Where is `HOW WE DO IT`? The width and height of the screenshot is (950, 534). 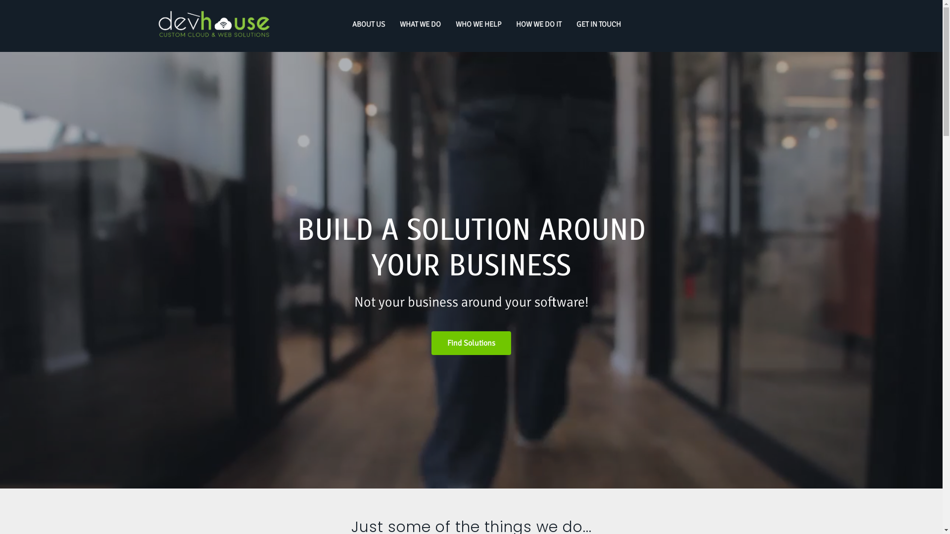
HOW WE DO IT is located at coordinates (539, 25).